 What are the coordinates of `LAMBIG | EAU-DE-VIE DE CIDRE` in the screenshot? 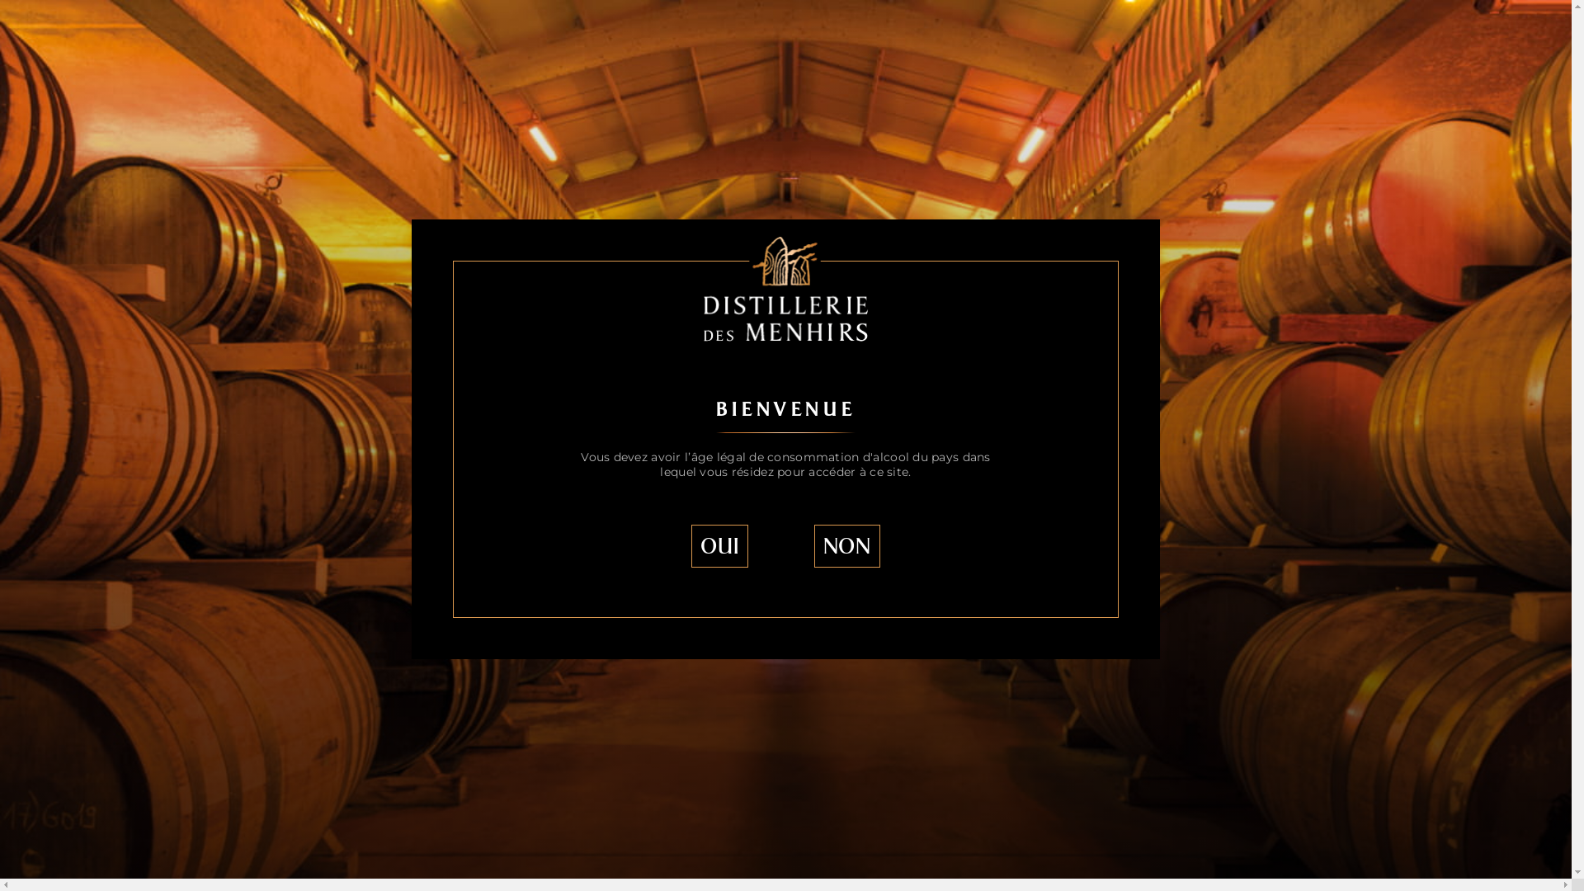 It's located at (467, 112).